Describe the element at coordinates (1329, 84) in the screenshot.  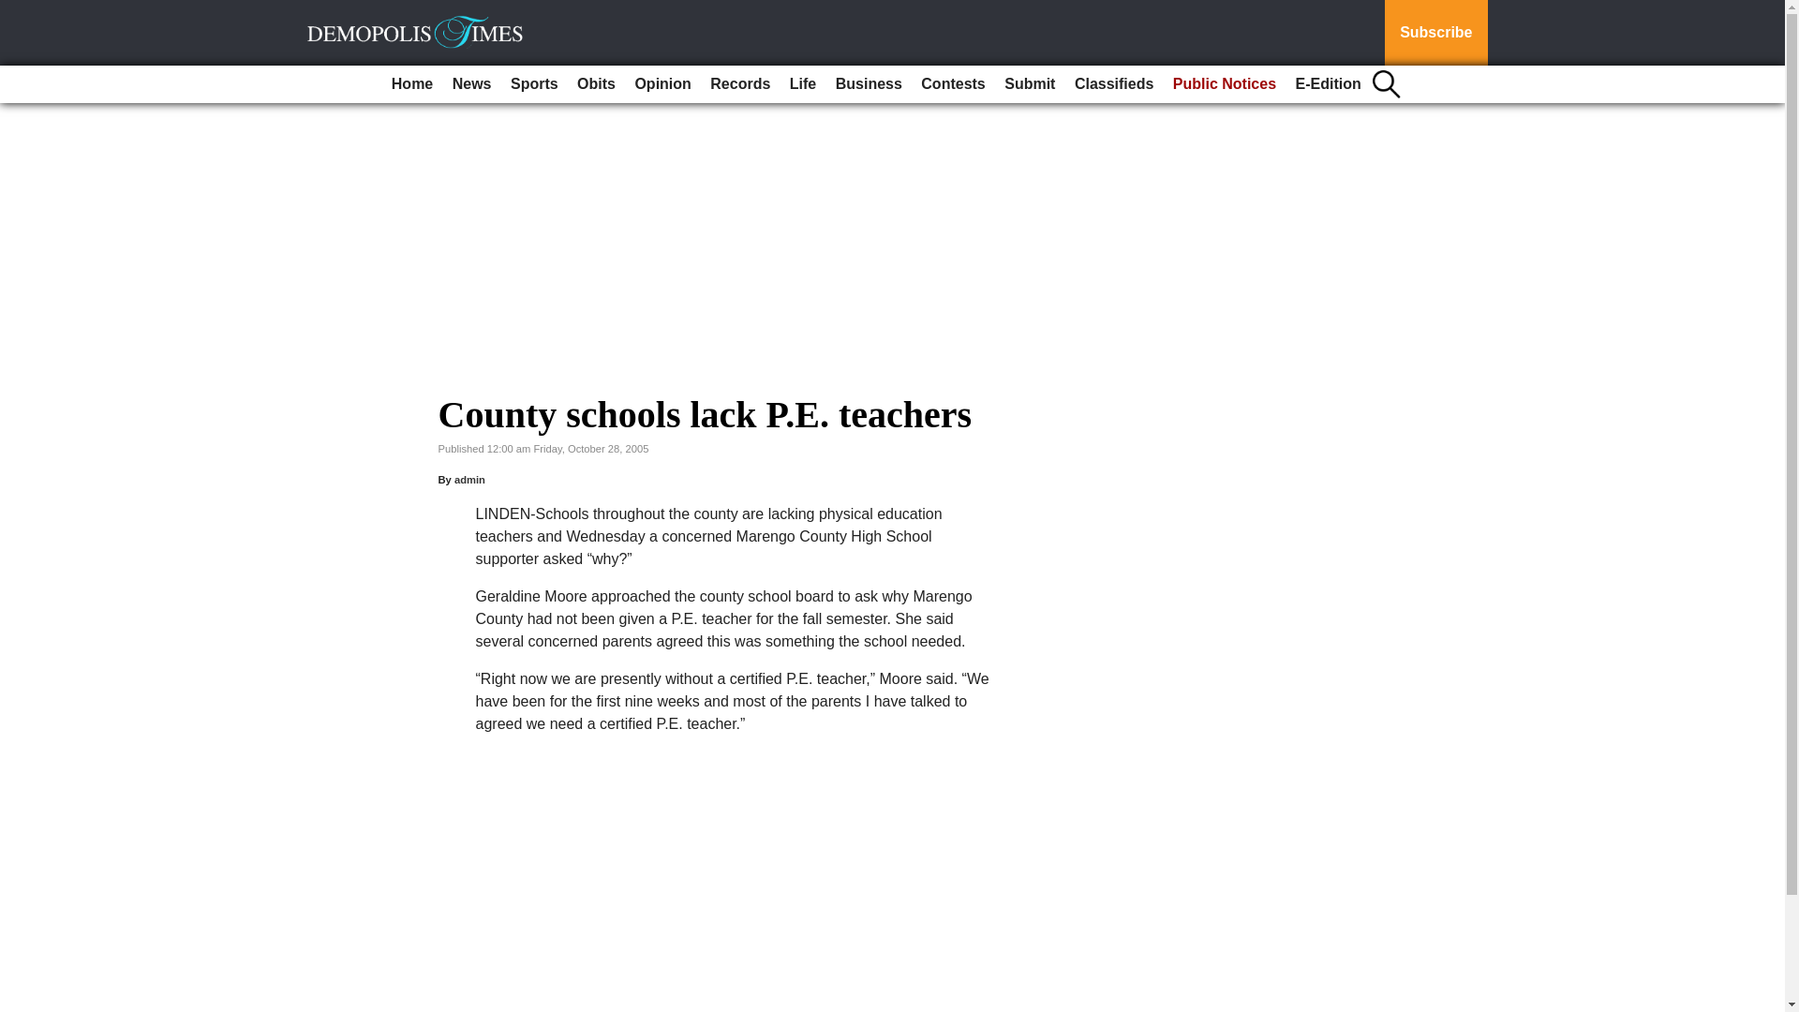
I see `E-Edition` at that location.